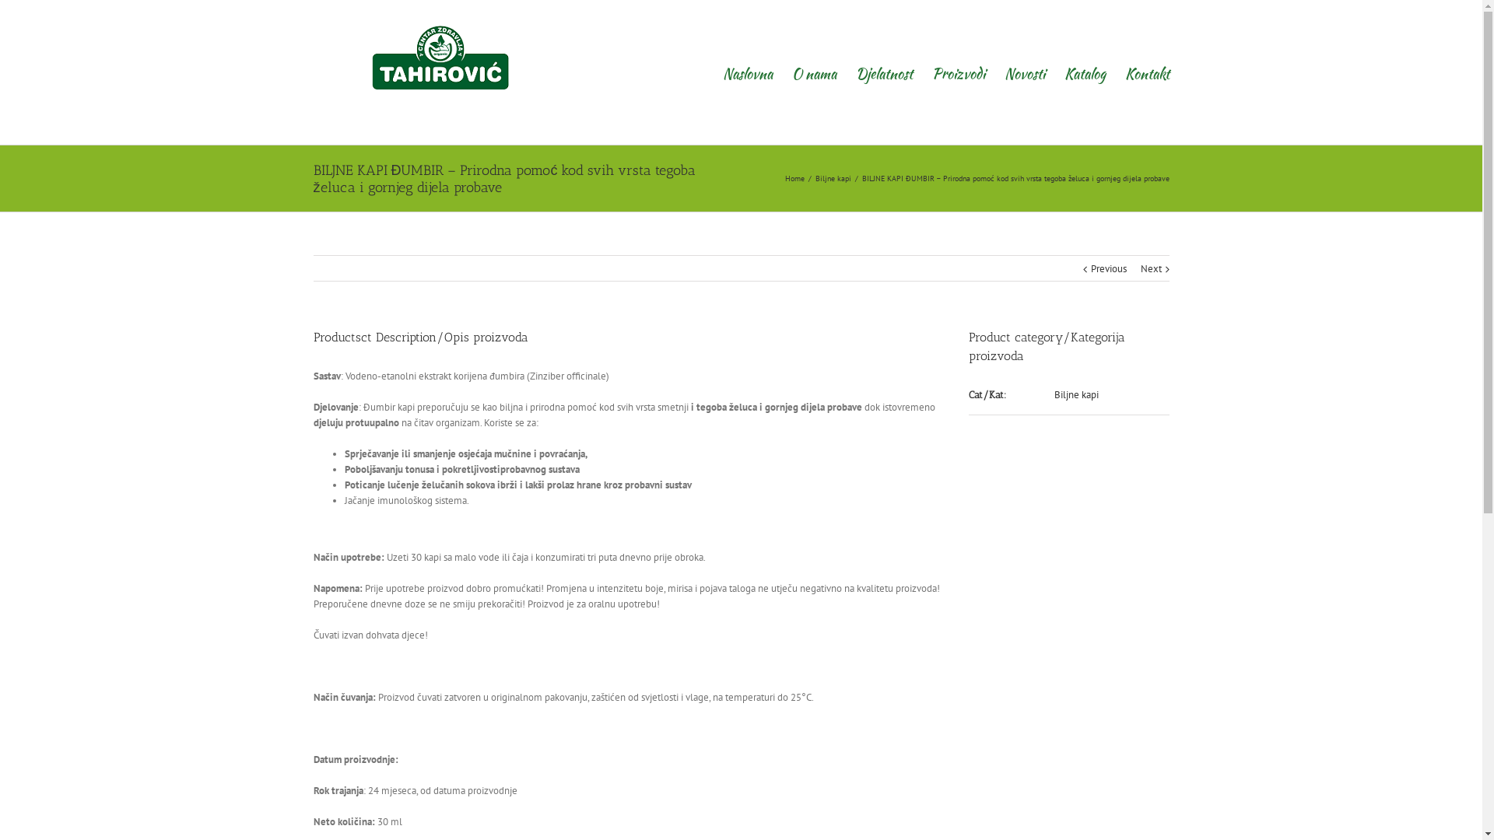  I want to click on Naslovna, so click(747, 72).